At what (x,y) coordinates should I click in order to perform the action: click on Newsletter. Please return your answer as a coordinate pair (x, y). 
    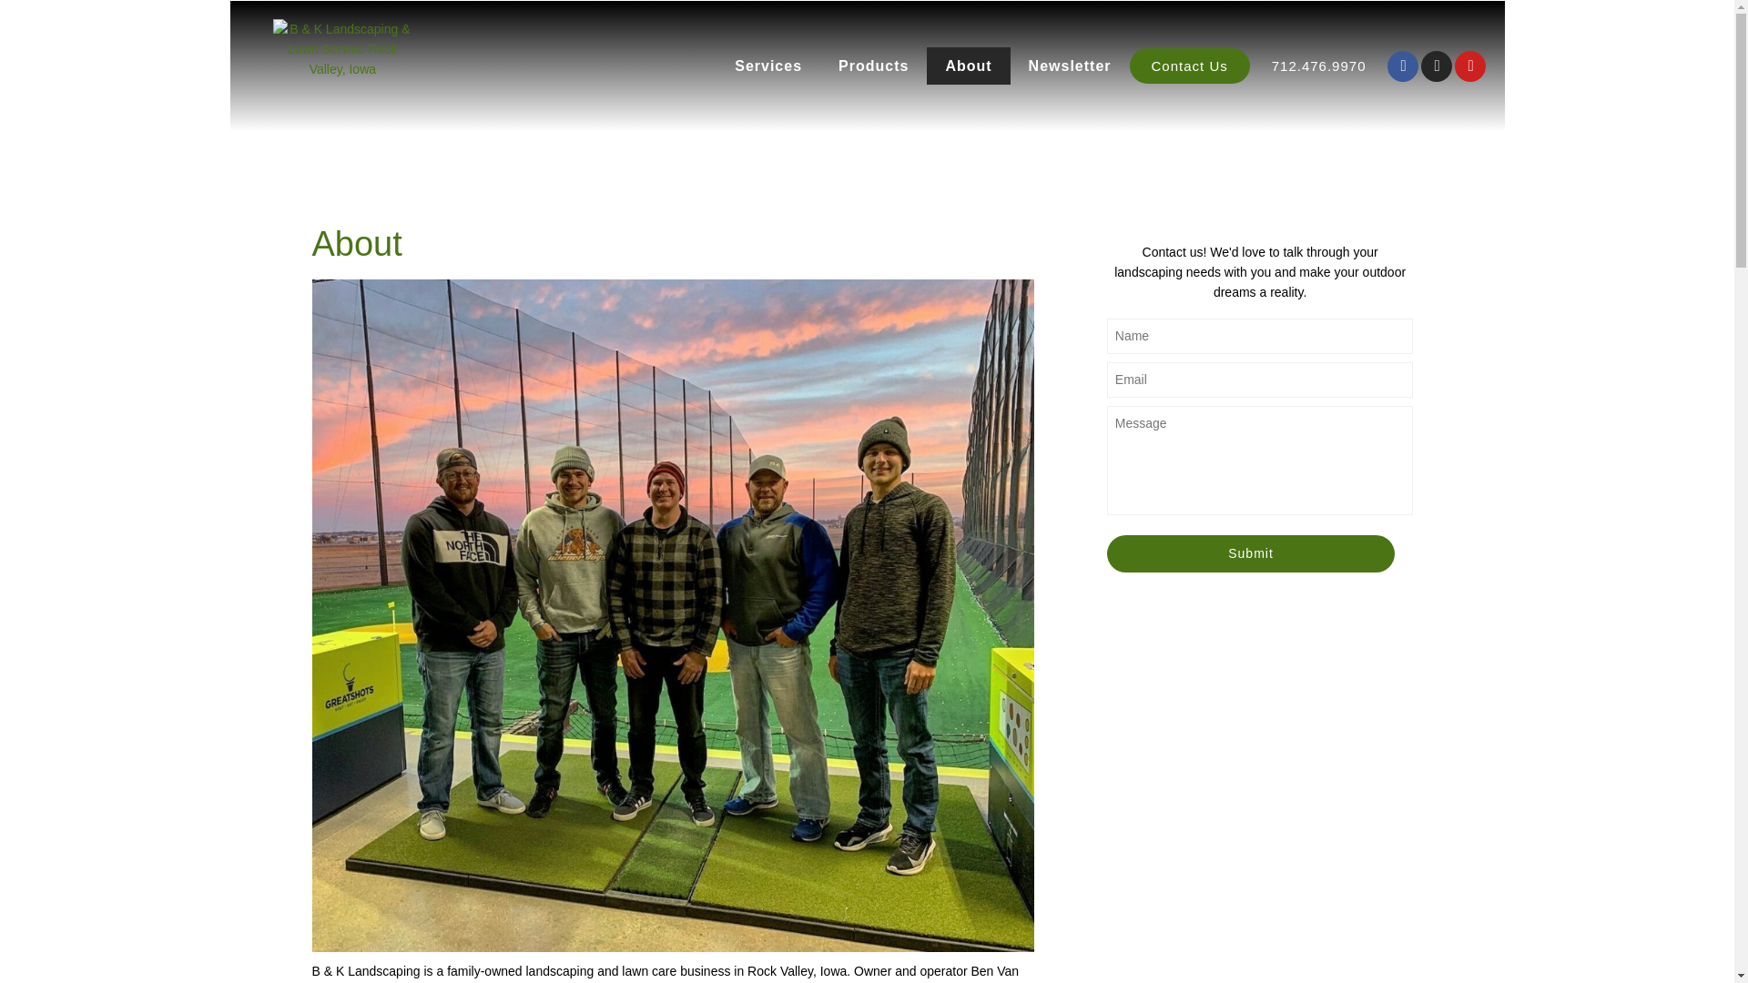
    Looking at the image, I should click on (1069, 66).